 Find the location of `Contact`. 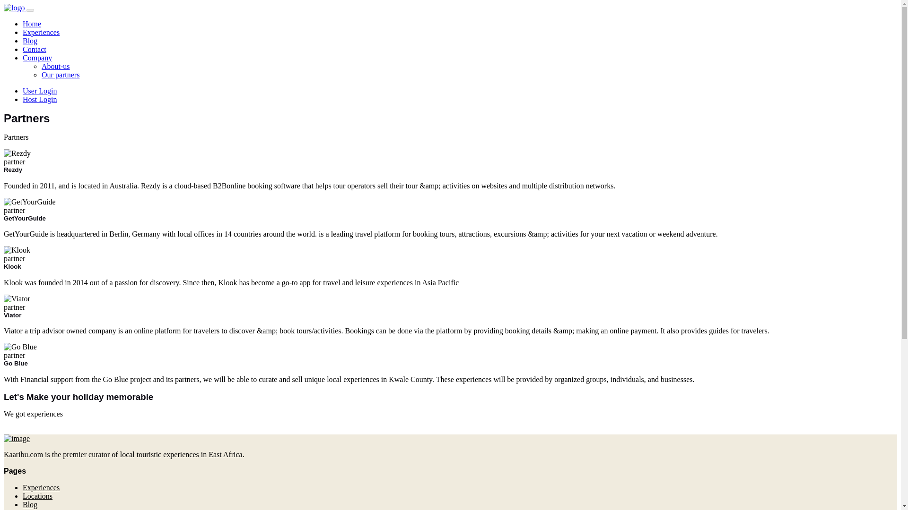

Contact is located at coordinates (34, 49).